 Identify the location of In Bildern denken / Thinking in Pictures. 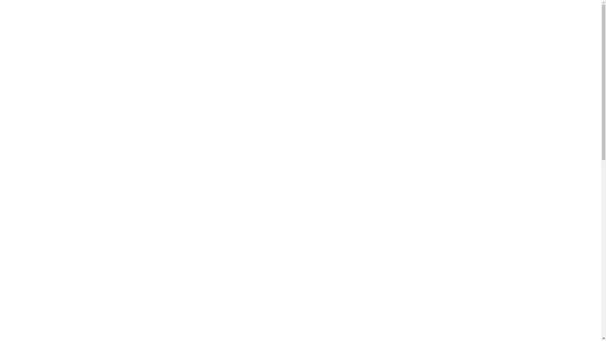
(145, 269).